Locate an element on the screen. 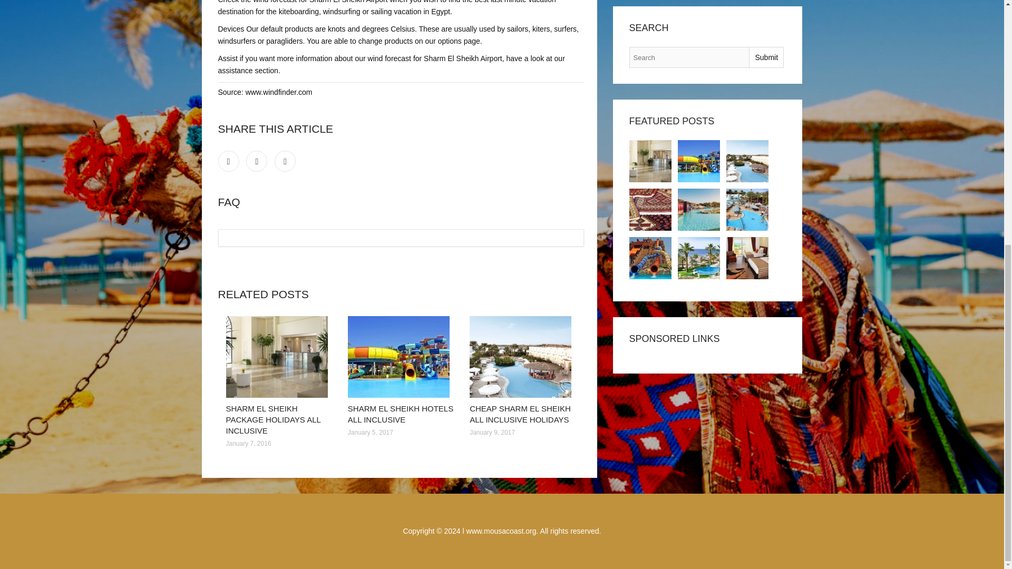 The width and height of the screenshot is (1012, 569). Sharm El Sheikh package Holidays All Inclusive is located at coordinates (278, 357).